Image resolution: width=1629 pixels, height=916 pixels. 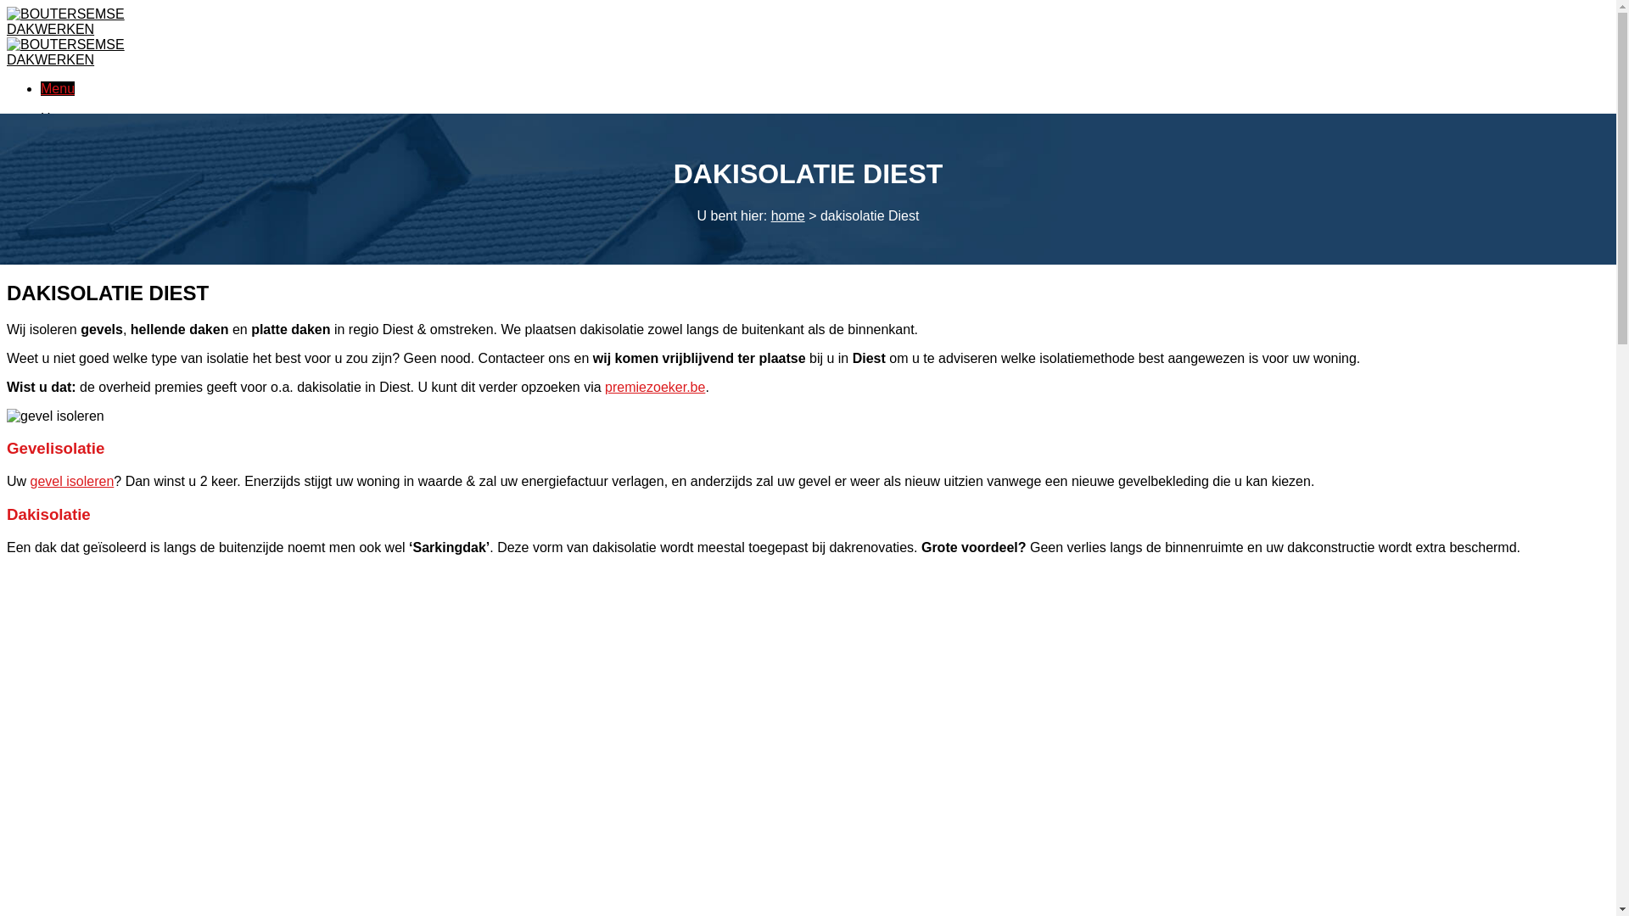 What do you see at coordinates (87, 170) in the screenshot?
I see `Gevelrenovatie` at bounding box center [87, 170].